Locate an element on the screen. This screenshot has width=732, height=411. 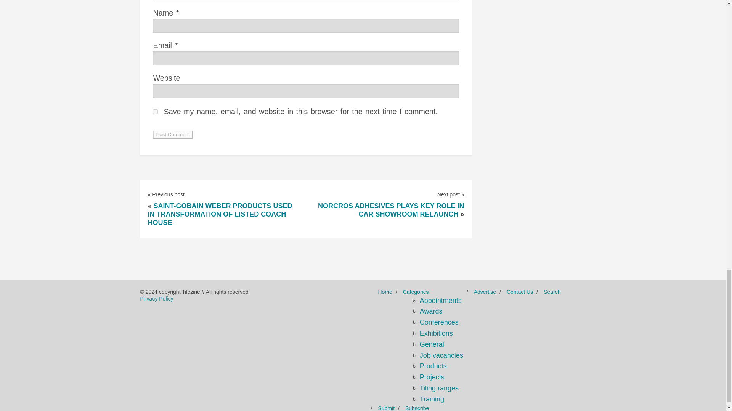
Privacy Policy is located at coordinates (156, 298).